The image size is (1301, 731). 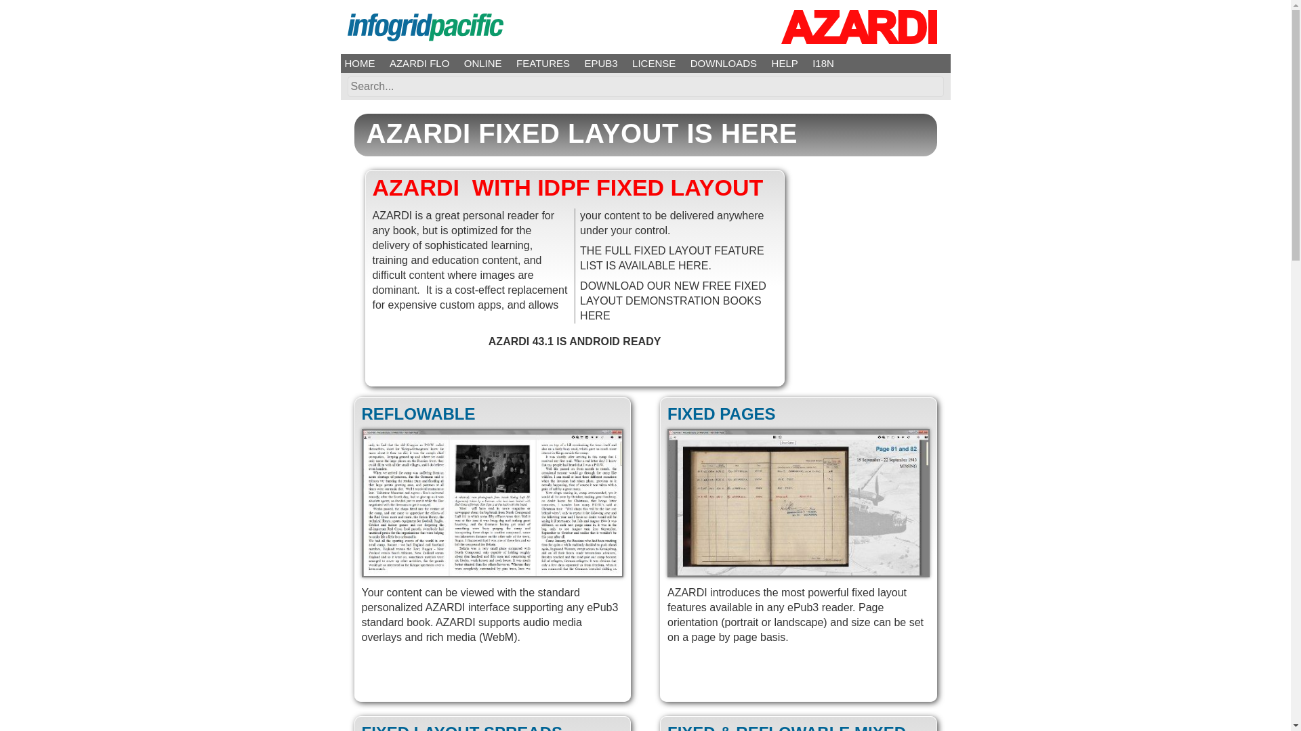 I want to click on AZARDI FLO, so click(x=419, y=64).